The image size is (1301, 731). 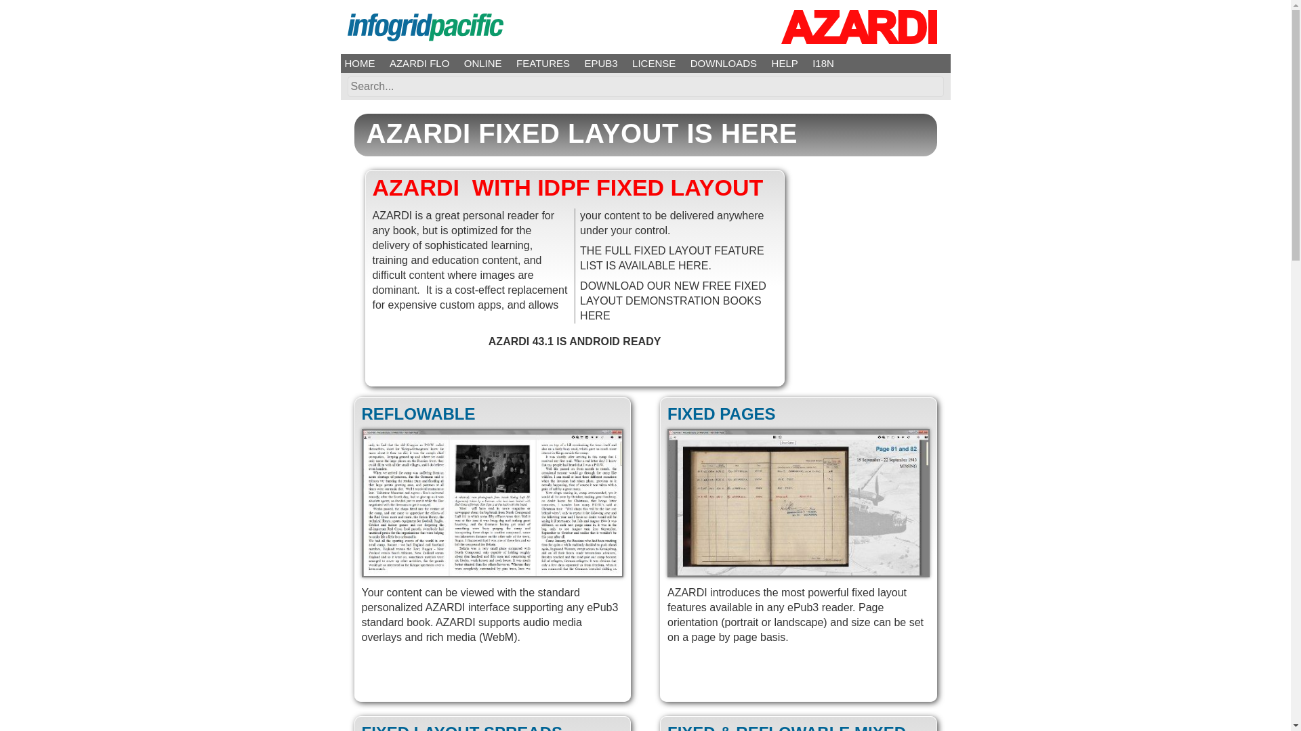 I want to click on AZARDI FLO, so click(x=419, y=64).